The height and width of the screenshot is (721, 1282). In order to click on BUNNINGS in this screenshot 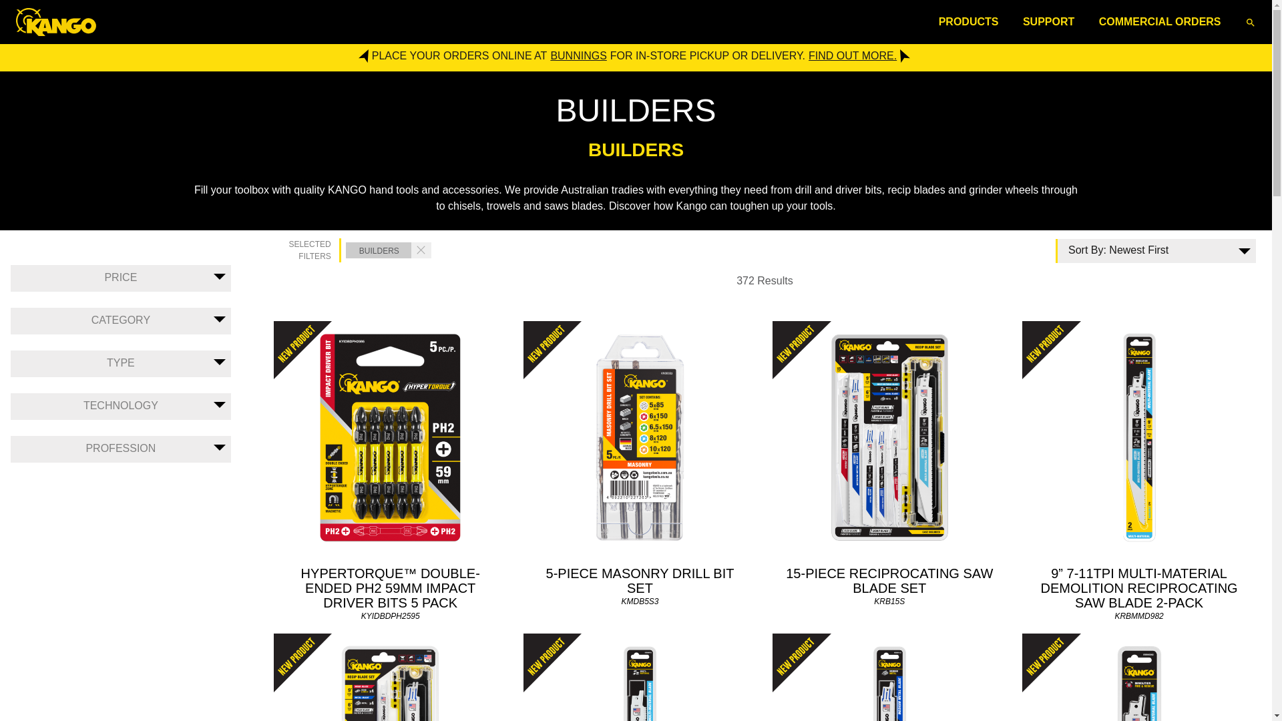, I will do `click(578, 56)`.